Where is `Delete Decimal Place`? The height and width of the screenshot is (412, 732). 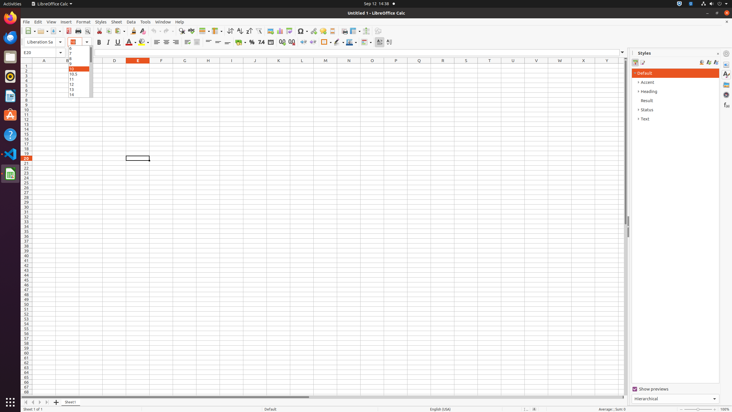
Delete Decimal Place is located at coordinates (292, 42).